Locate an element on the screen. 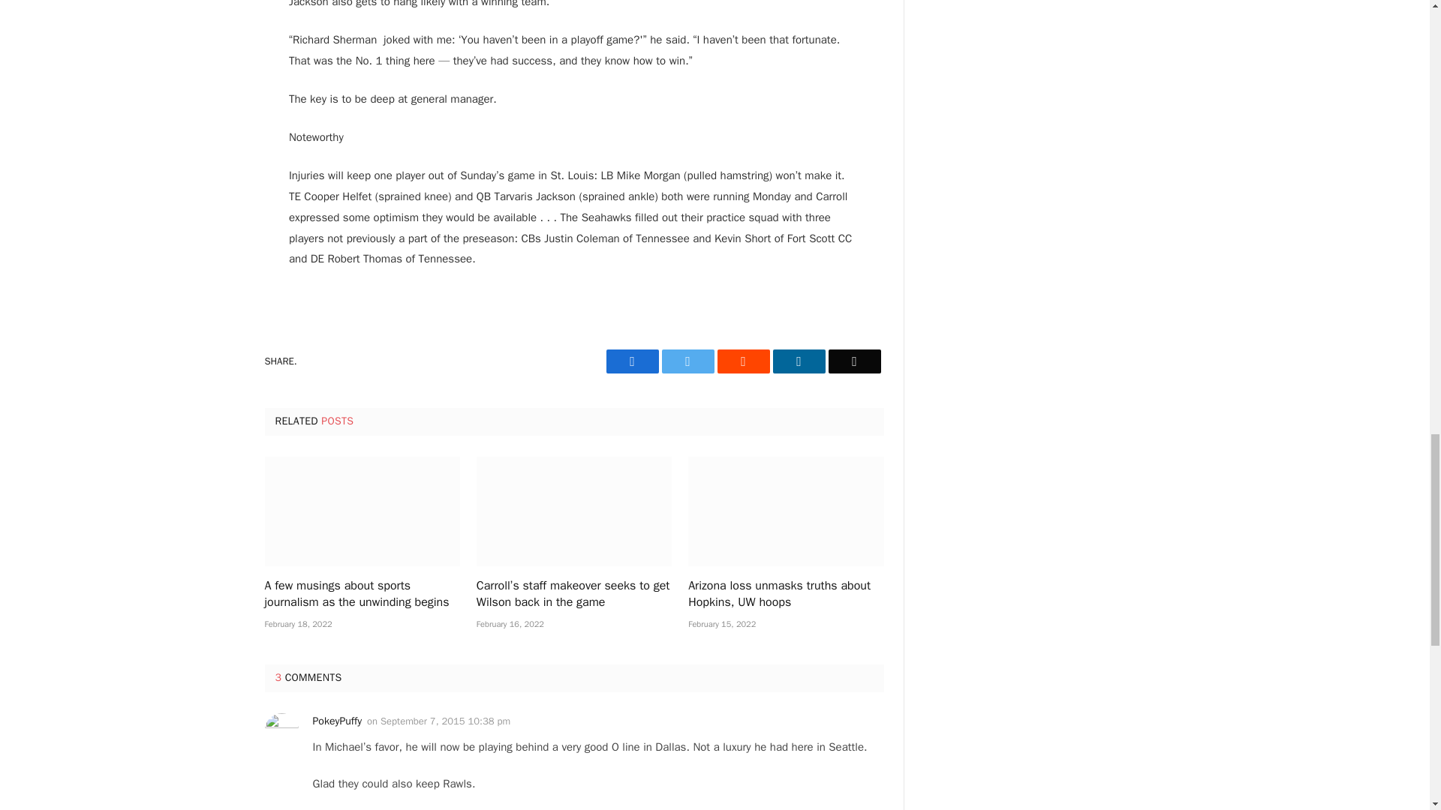 This screenshot has height=810, width=1441. Facebook is located at coordinates (632, 361).